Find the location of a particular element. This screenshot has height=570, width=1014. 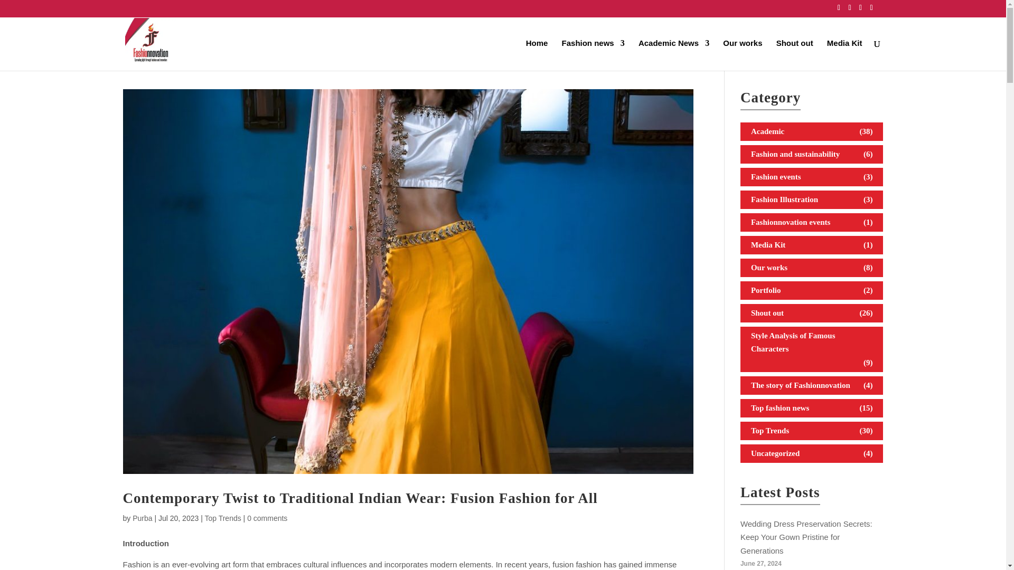

Media Kit is located at coordinates (845, 55).